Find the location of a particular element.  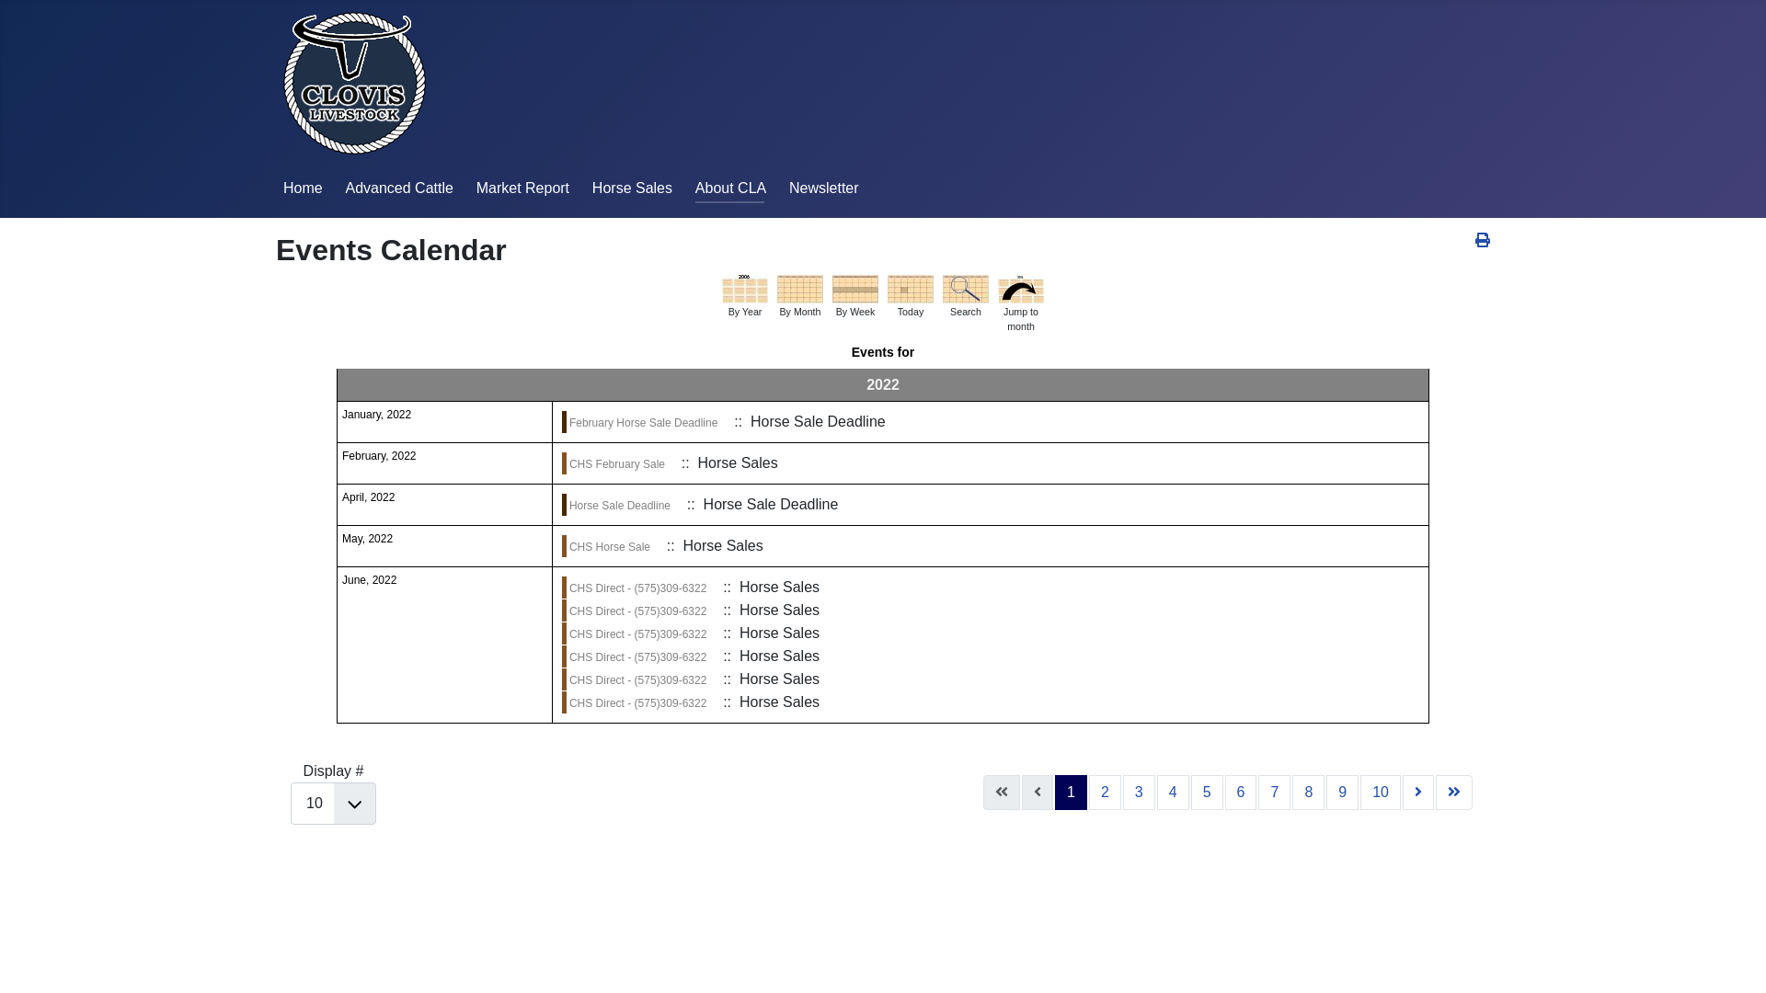

CHS Direct - (575)309-6322 is located at coordinates (638, 588).